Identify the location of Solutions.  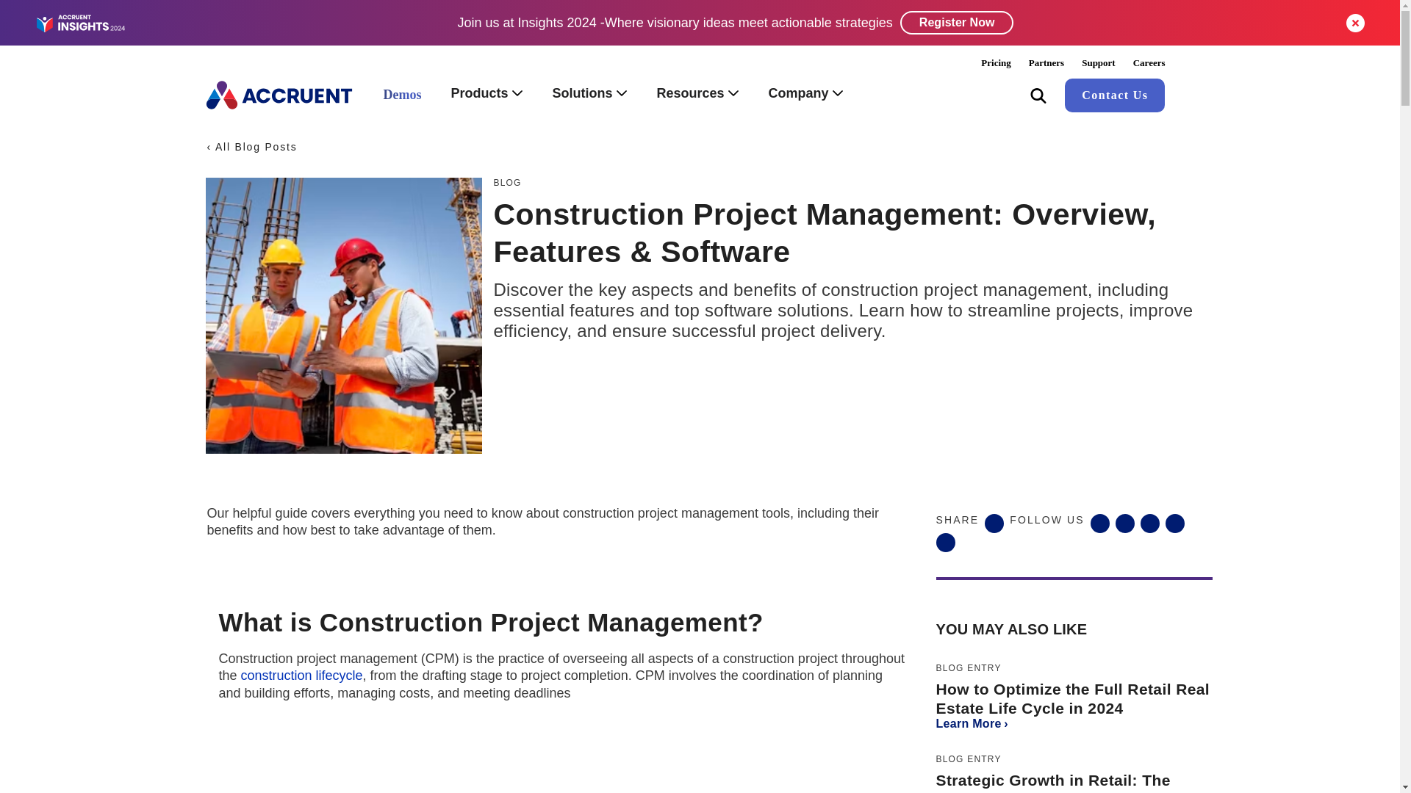
(589, 95).